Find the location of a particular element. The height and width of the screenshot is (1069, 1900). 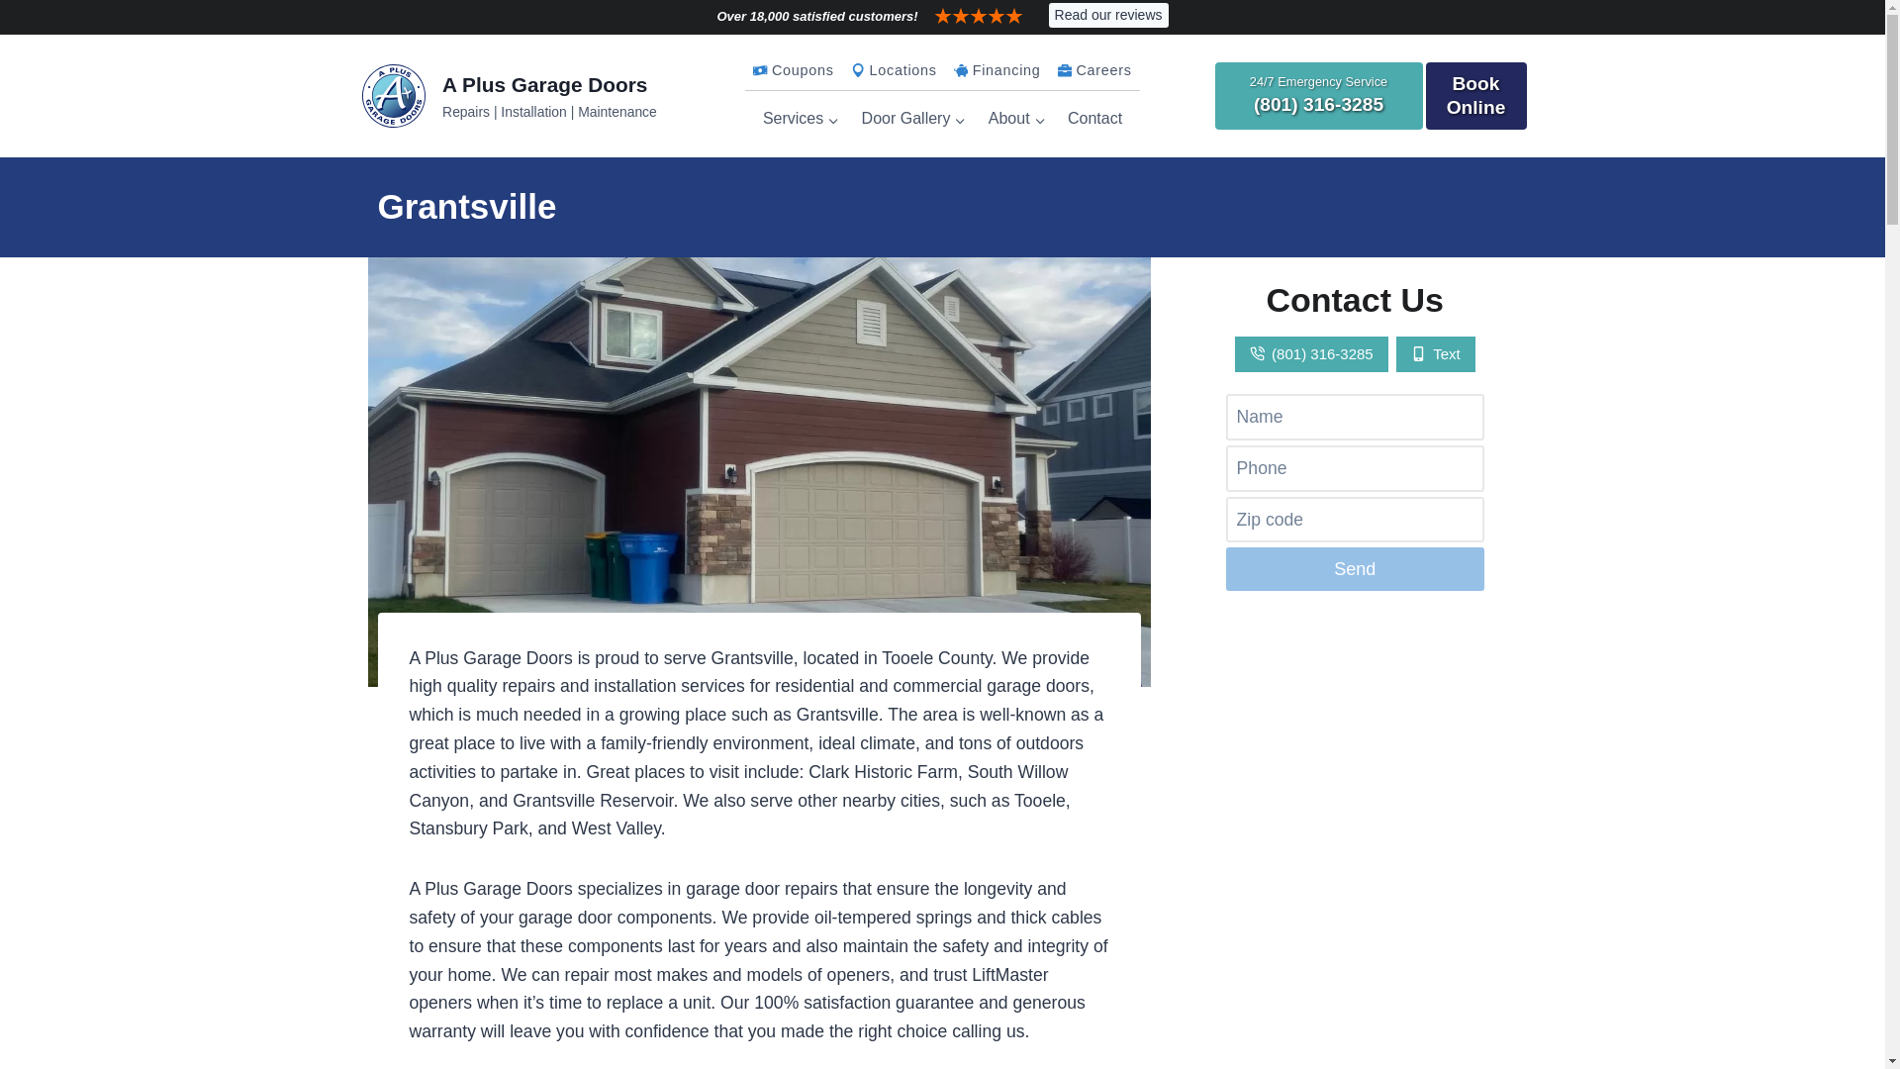

Locations is located at coordinates (893, 70).